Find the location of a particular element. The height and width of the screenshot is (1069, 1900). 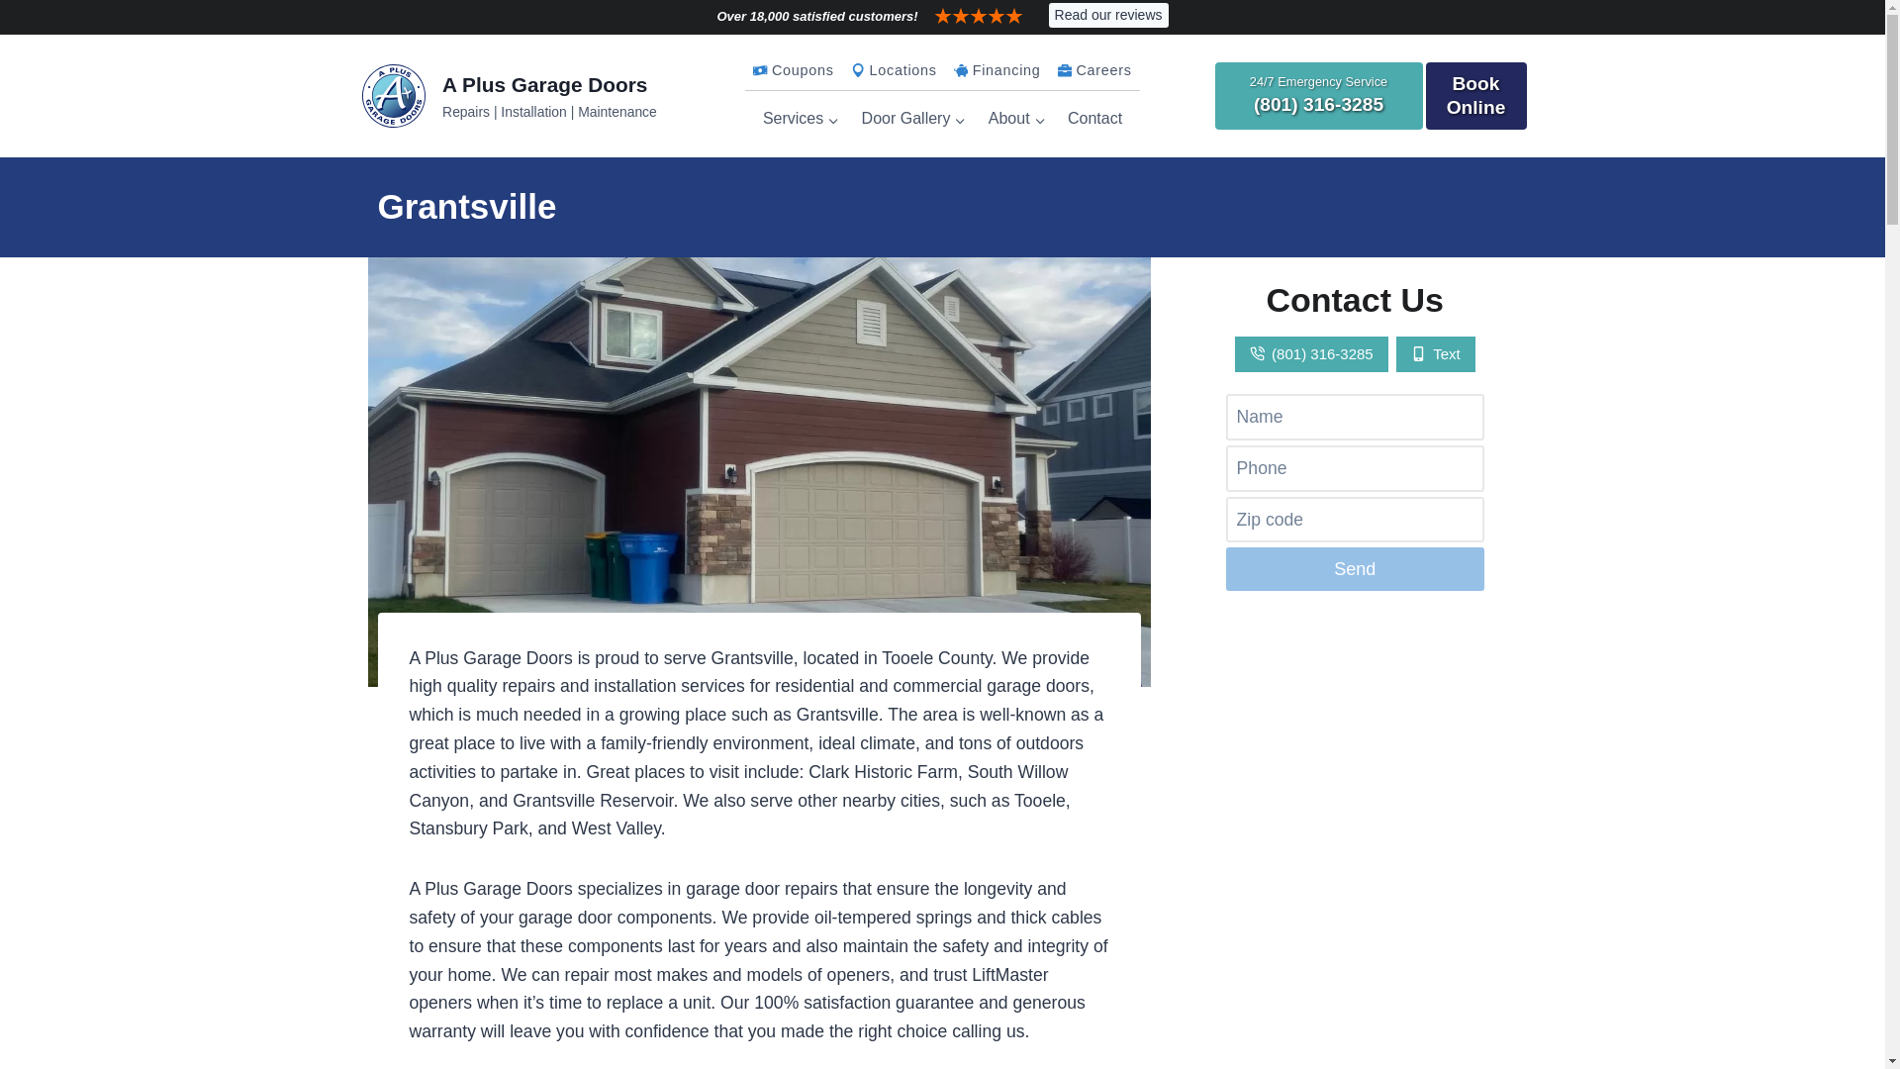

Locations is located at coordinates (893, 70).